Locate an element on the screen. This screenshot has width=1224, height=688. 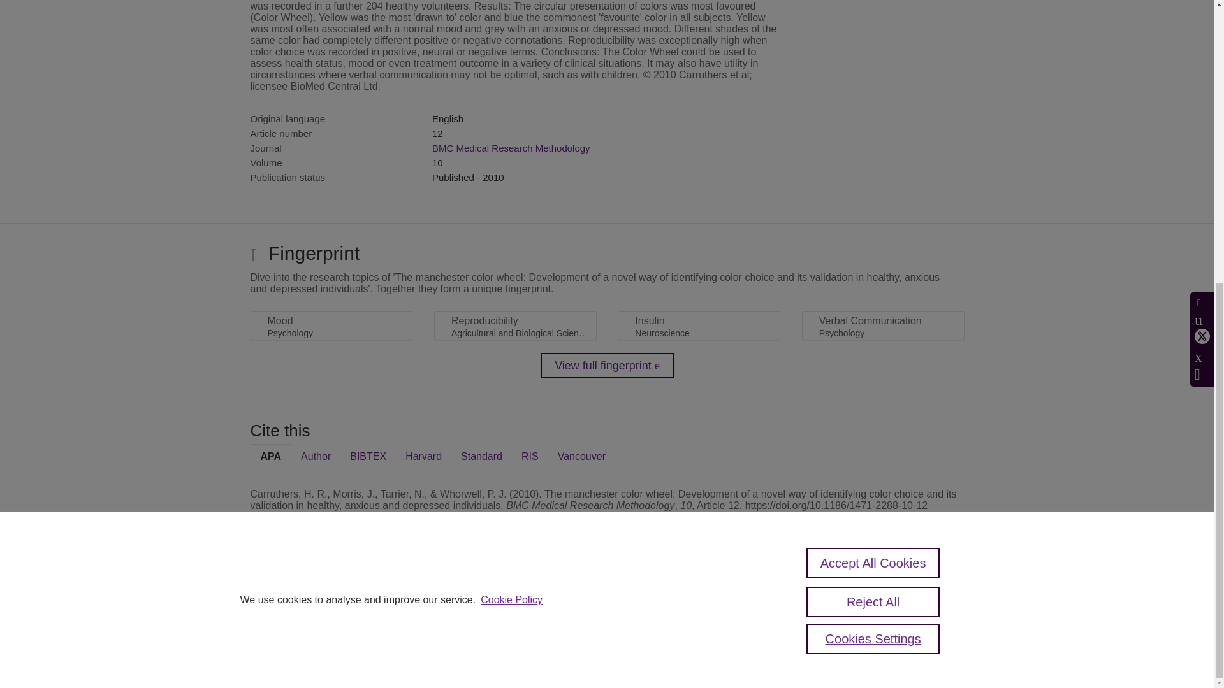
use of cookies is located at coordinates (669, 638).